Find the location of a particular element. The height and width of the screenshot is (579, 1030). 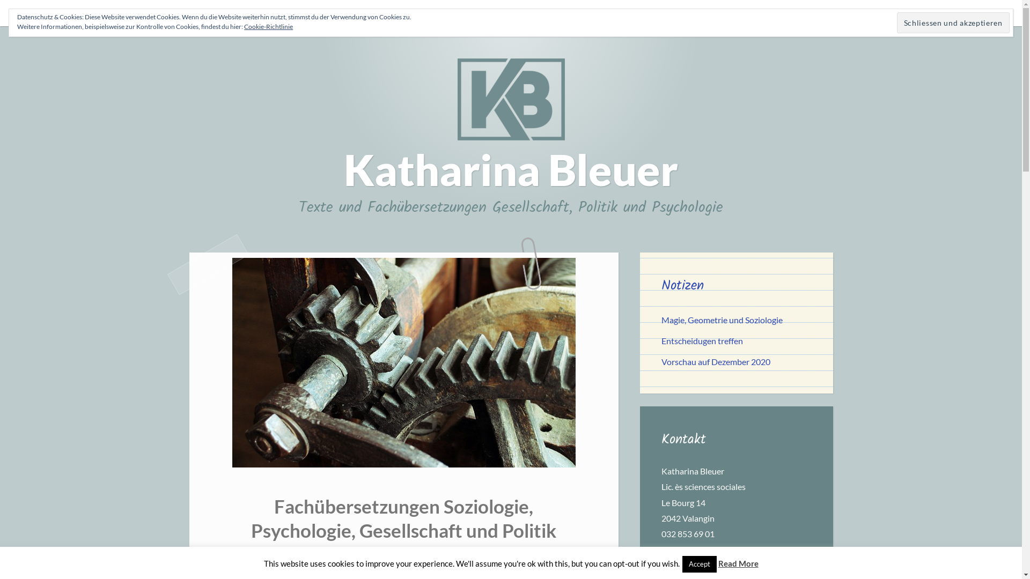

Katharina Bleuer is located at coordinates (511, 169).